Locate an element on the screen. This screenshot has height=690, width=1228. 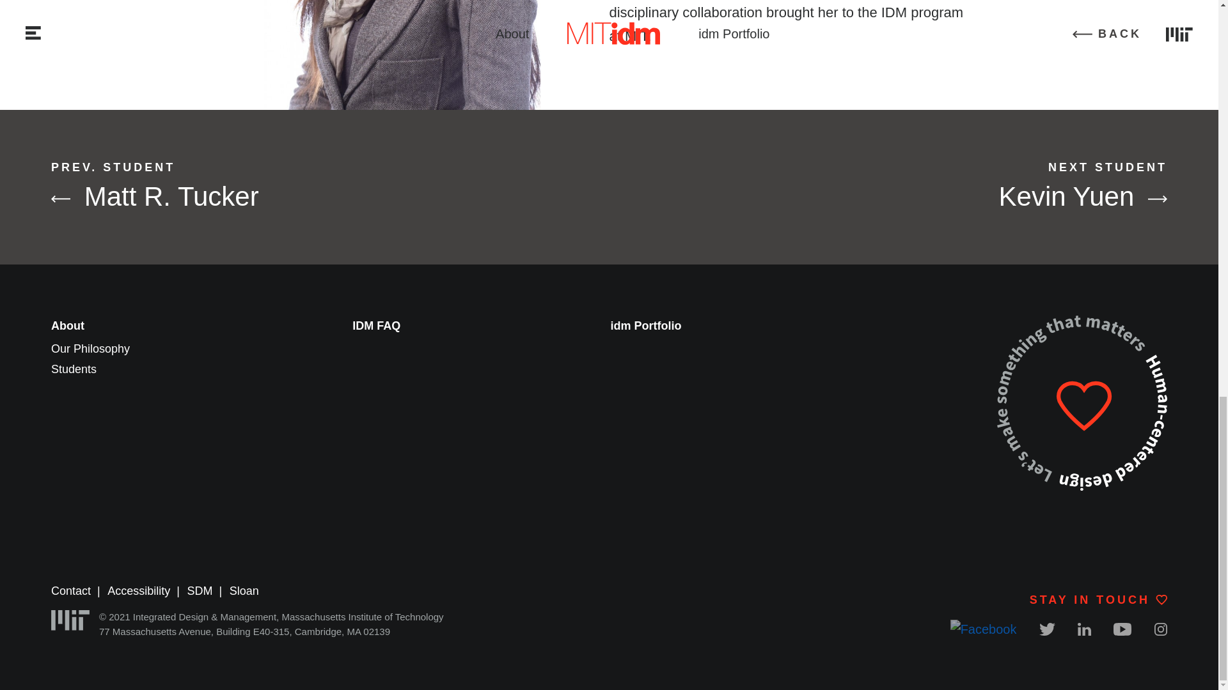
Page 18 is located at coordinates (787, 24).